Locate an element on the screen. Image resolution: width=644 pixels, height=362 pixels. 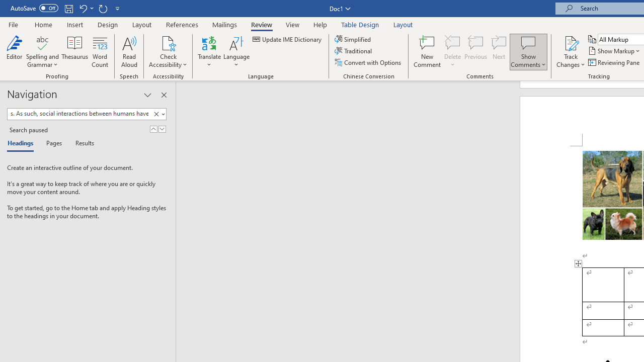
Next Result is located at coordinates (162, 129).